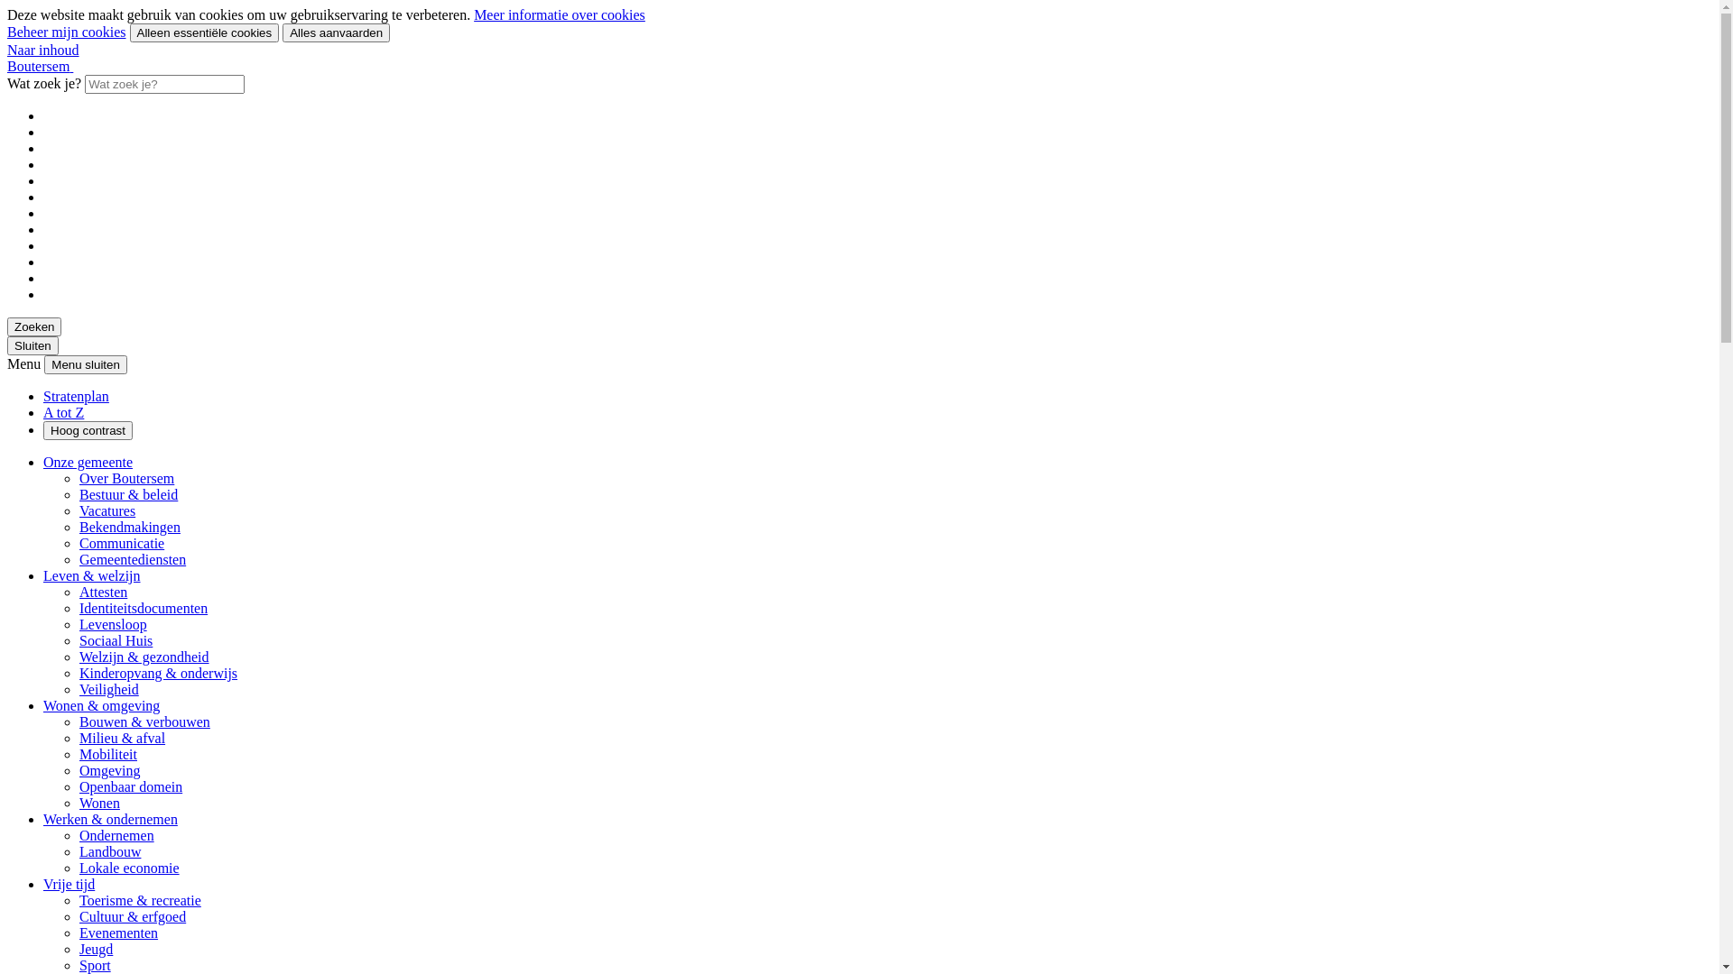 Image resolution: width=1733 pixels, height=974 pixels. Describe the element at coordinates (99, 803) in the screenshot. I see `Wonen` at that location.